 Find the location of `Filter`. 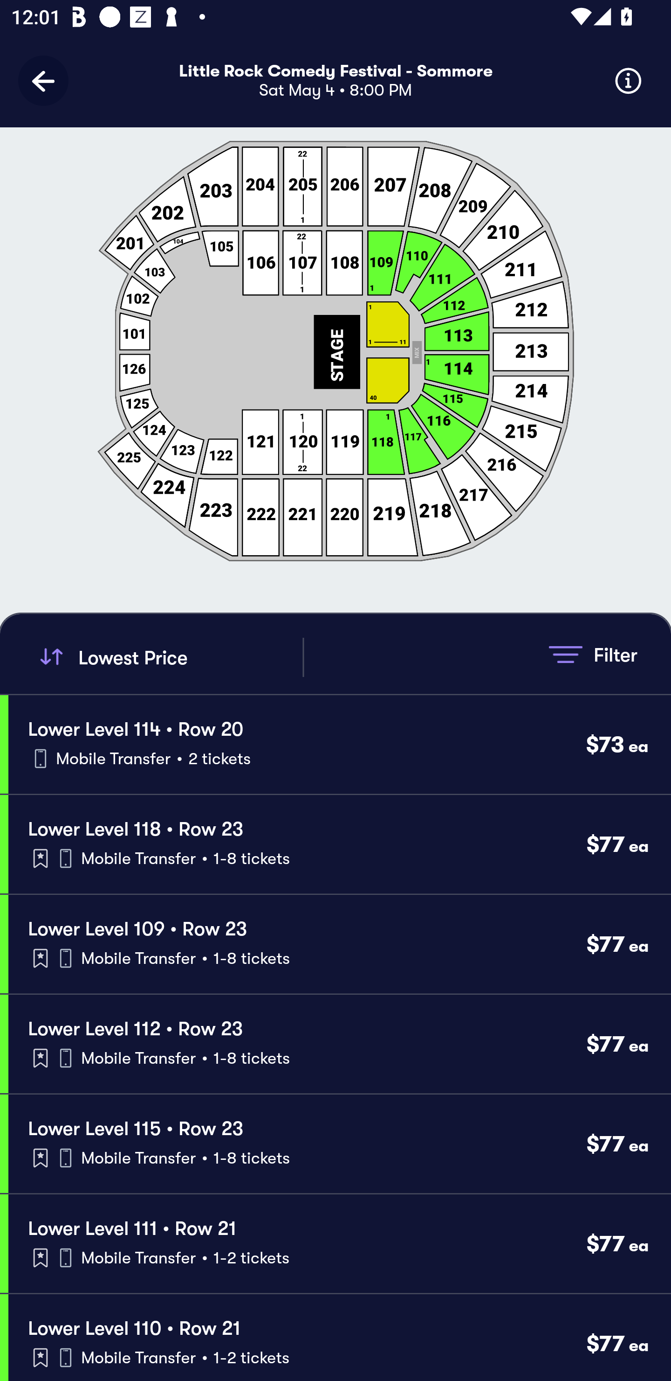

Filter is located at coordinates (593, 654).